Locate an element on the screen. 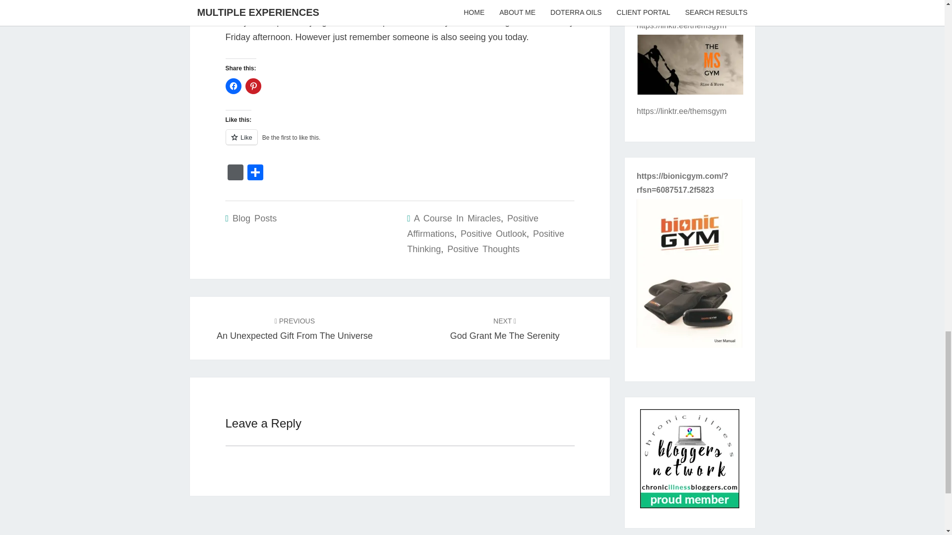 The width and height of the screenshot is (952, 535). Like or Reblog is located at coordinates (233, 86).